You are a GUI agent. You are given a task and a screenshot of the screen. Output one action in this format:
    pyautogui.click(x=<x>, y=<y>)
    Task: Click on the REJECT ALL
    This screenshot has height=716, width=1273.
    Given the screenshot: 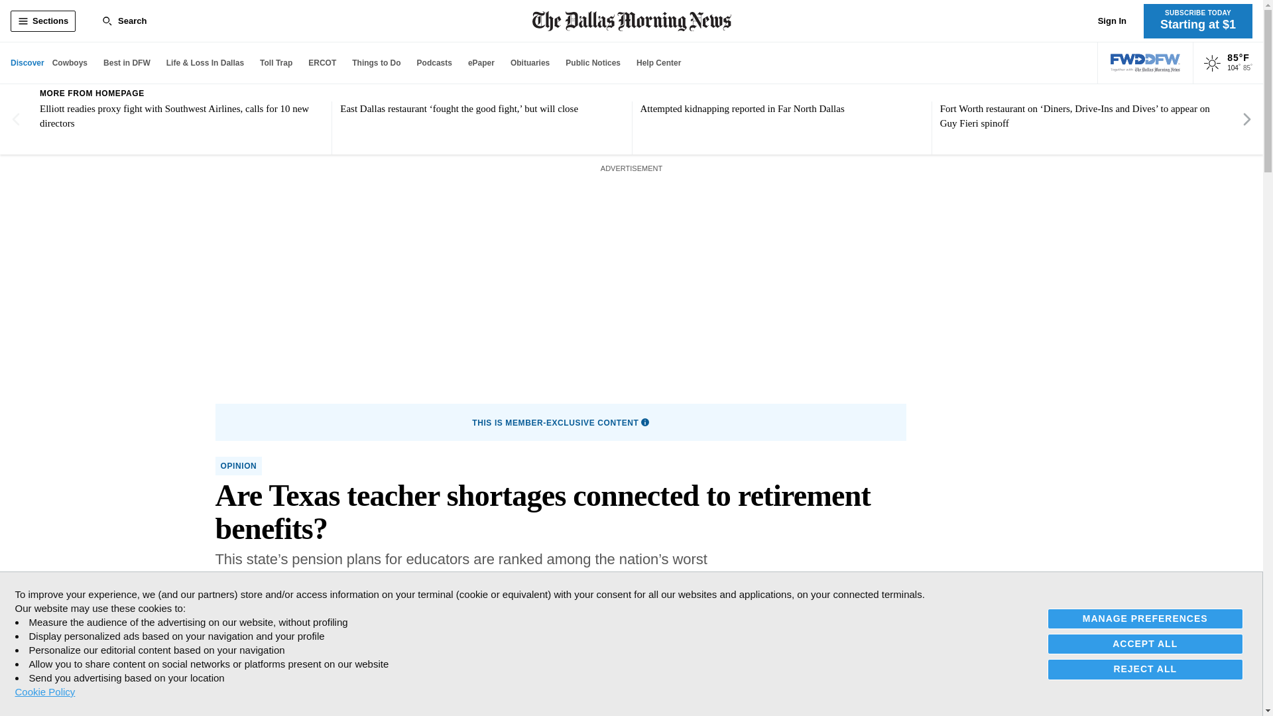 What is the action you would take?
    pyautogui.click(x=1146, y=668)
    